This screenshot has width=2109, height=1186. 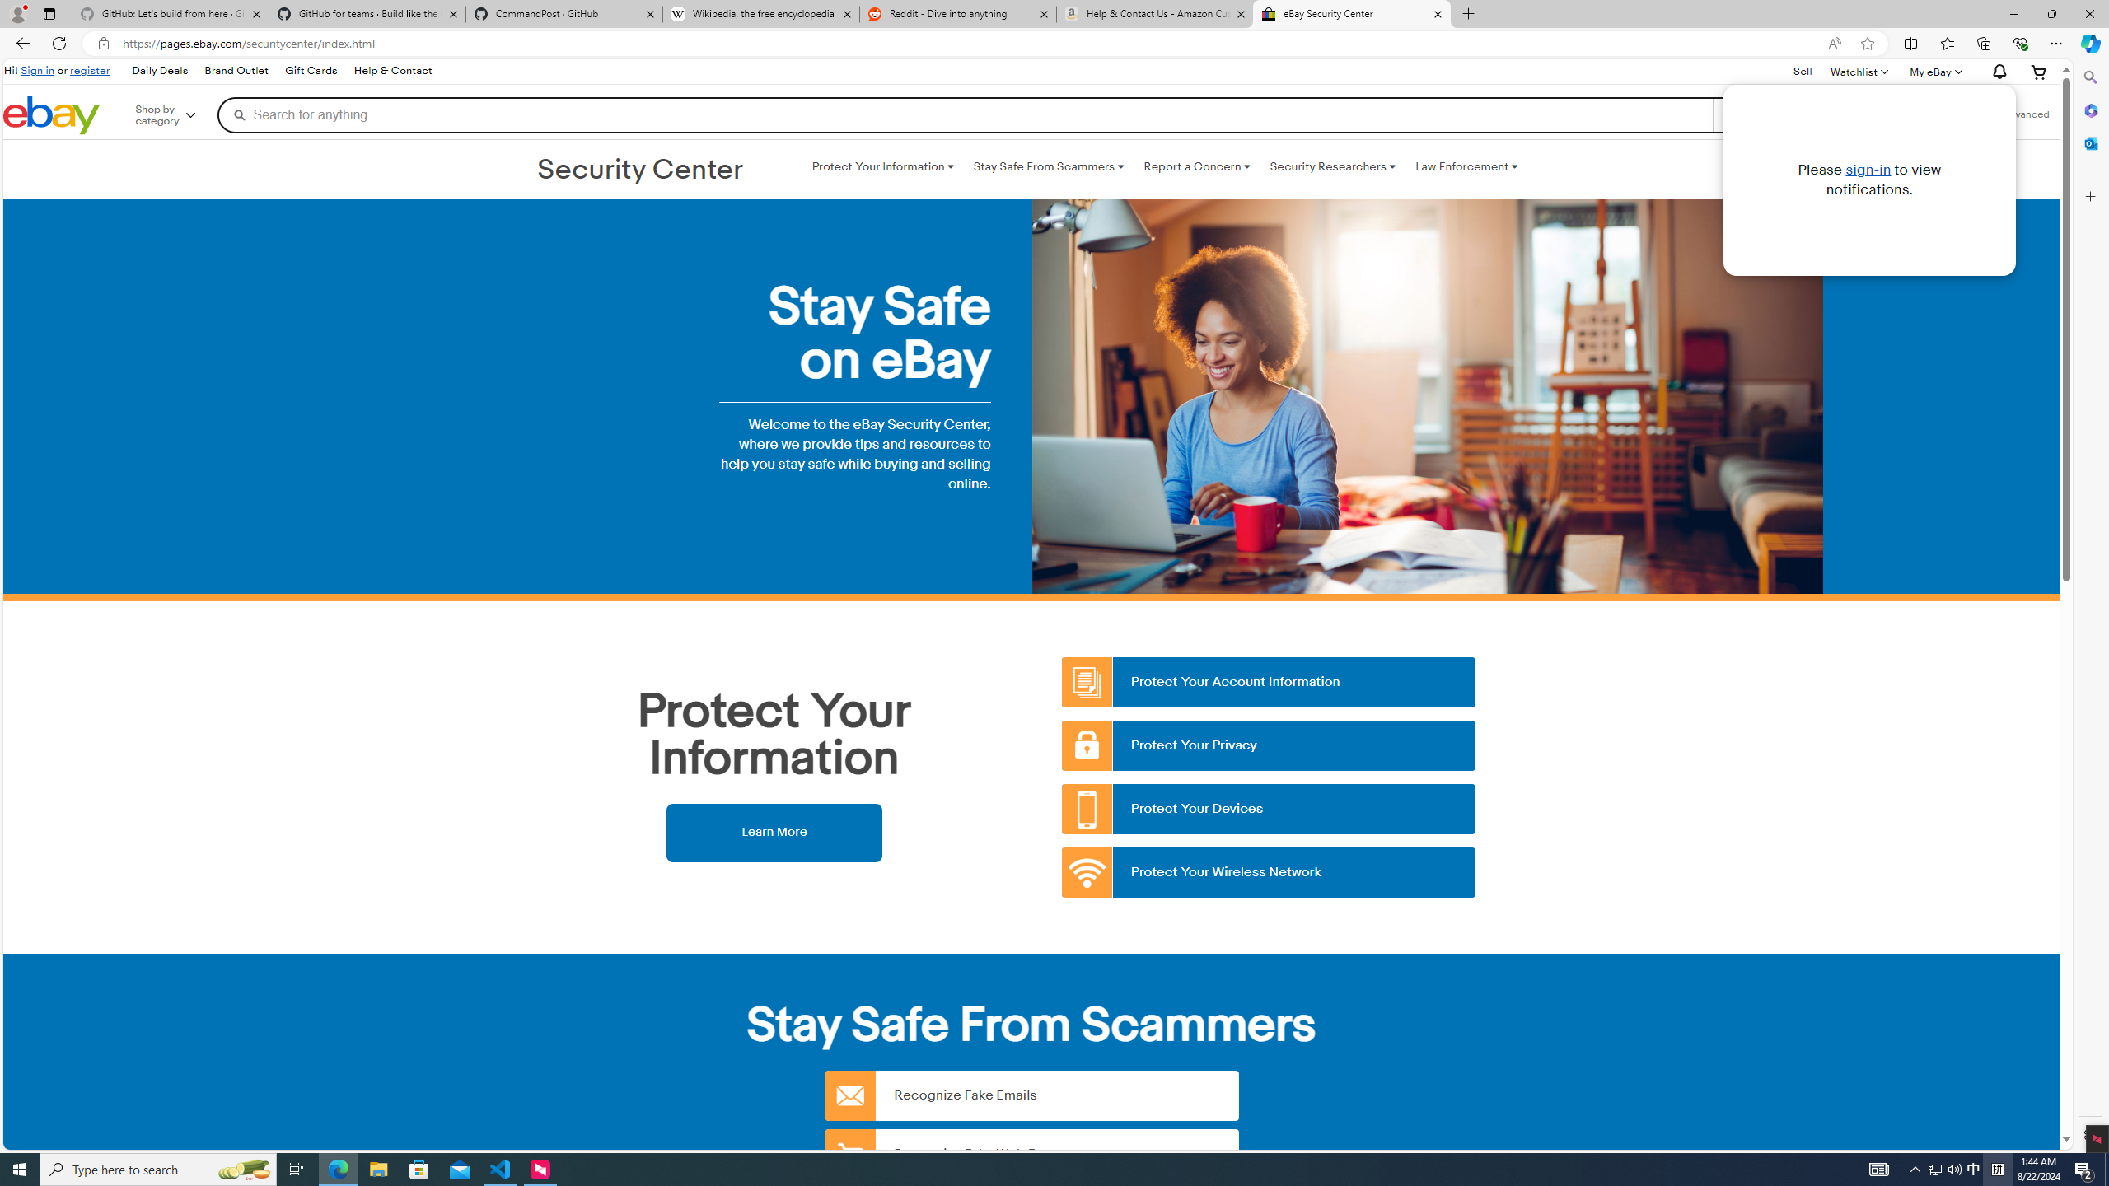 I want to click on Search for anything, so click(x=965, y=114).